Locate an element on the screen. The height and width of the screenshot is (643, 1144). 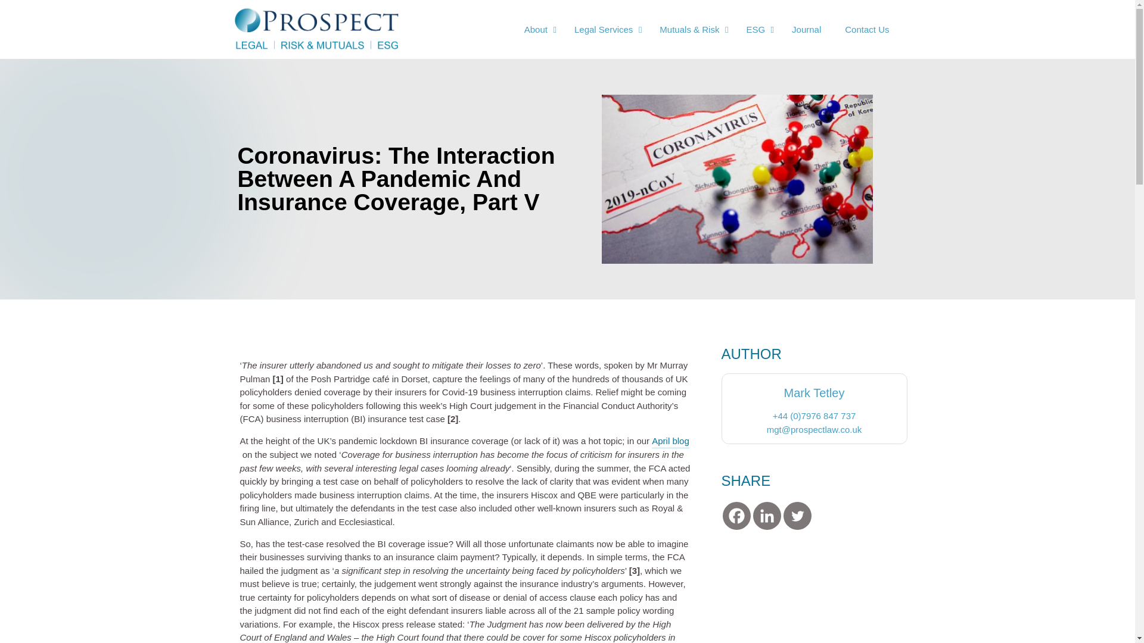
Legal Services is located at coordinates (605, 29).